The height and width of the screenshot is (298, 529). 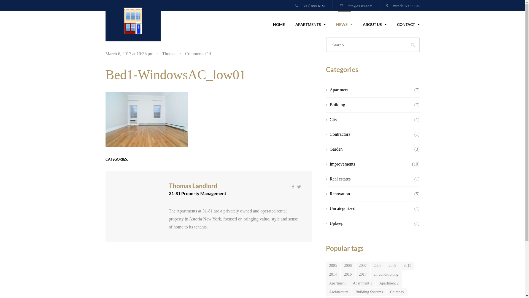 What do you see at coordinates (169, 54) in the screenshot?
I see `Thomas` at bounding box center [169, 54].